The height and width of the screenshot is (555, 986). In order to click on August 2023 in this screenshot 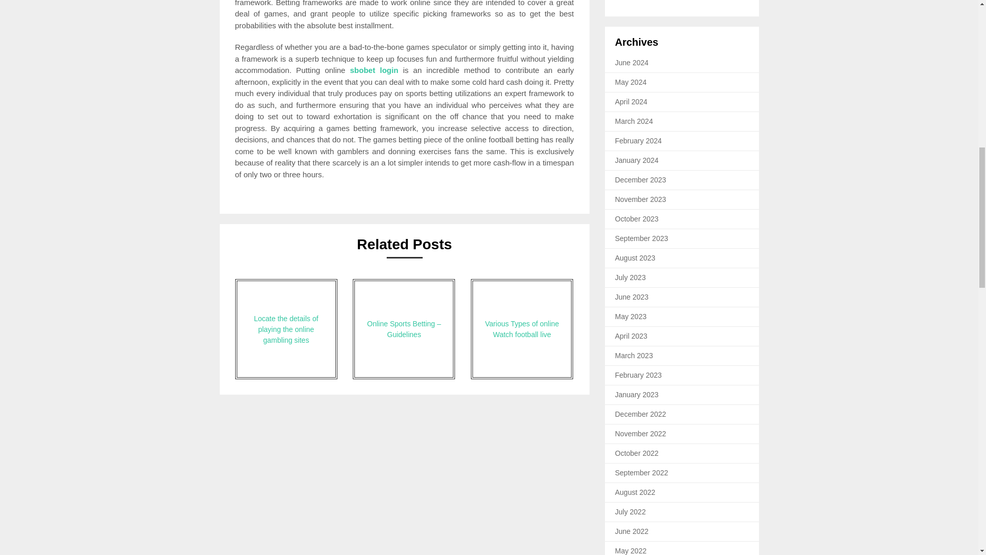, I will do `click(635, 257)`.